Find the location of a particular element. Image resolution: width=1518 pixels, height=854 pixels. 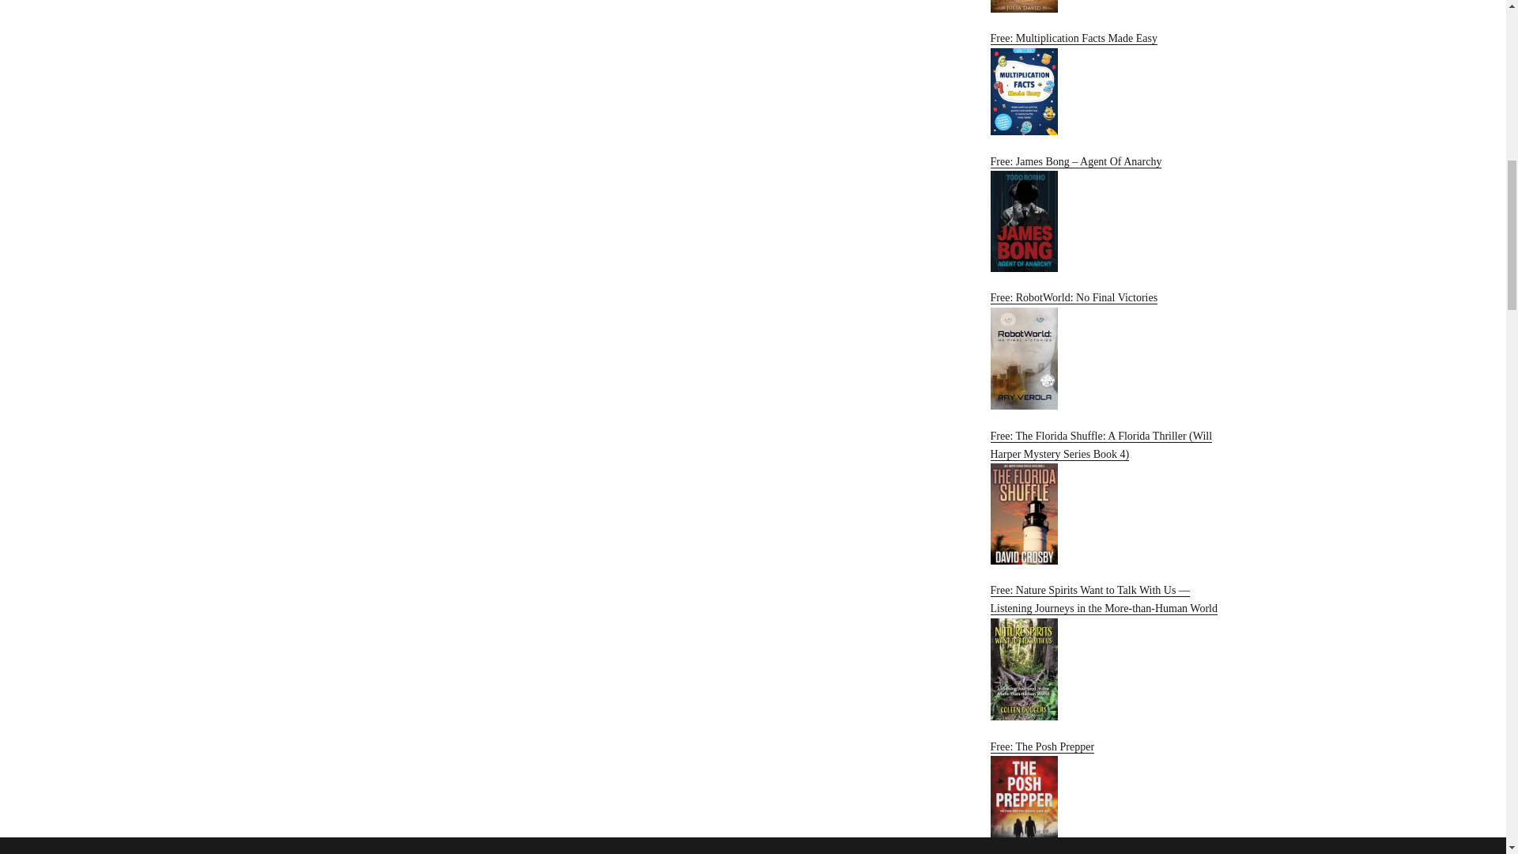

Free: Multiplication Facts Made Easy is located at coordinates (1108, 84).